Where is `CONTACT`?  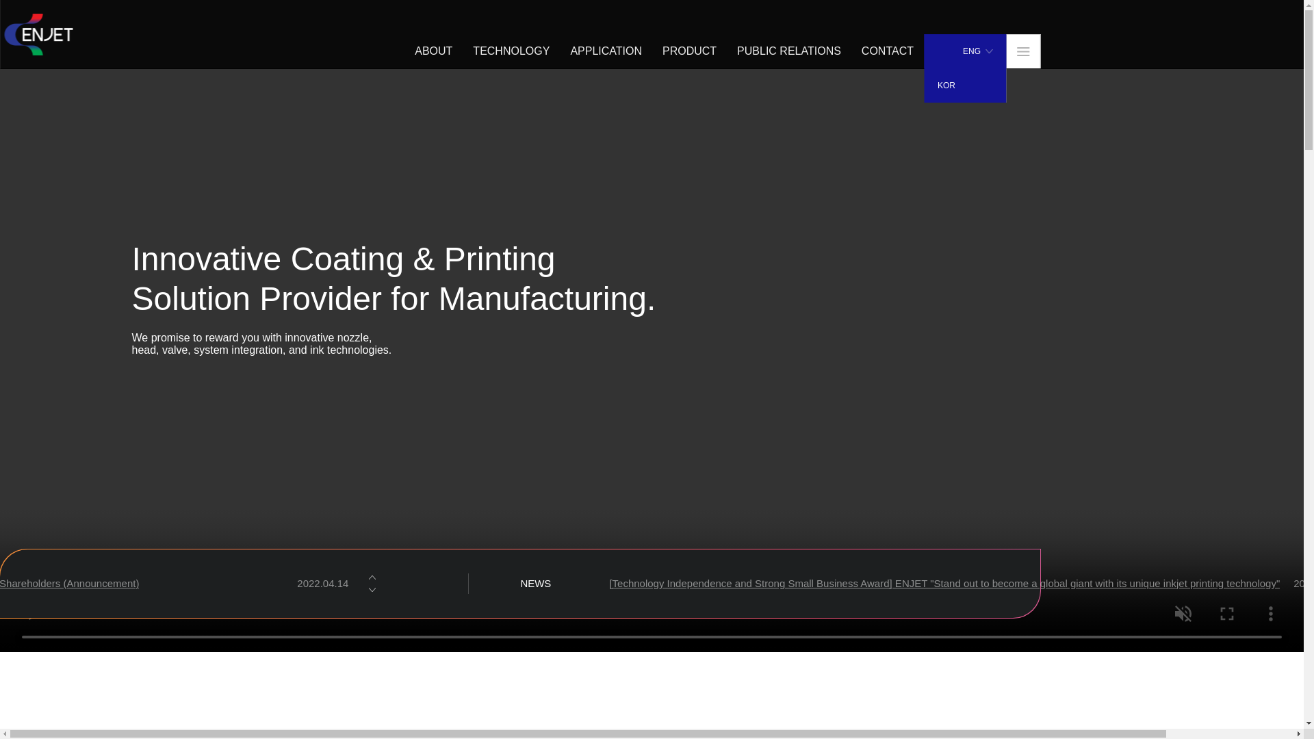 CONTACT is located at coordinates (887, 51).